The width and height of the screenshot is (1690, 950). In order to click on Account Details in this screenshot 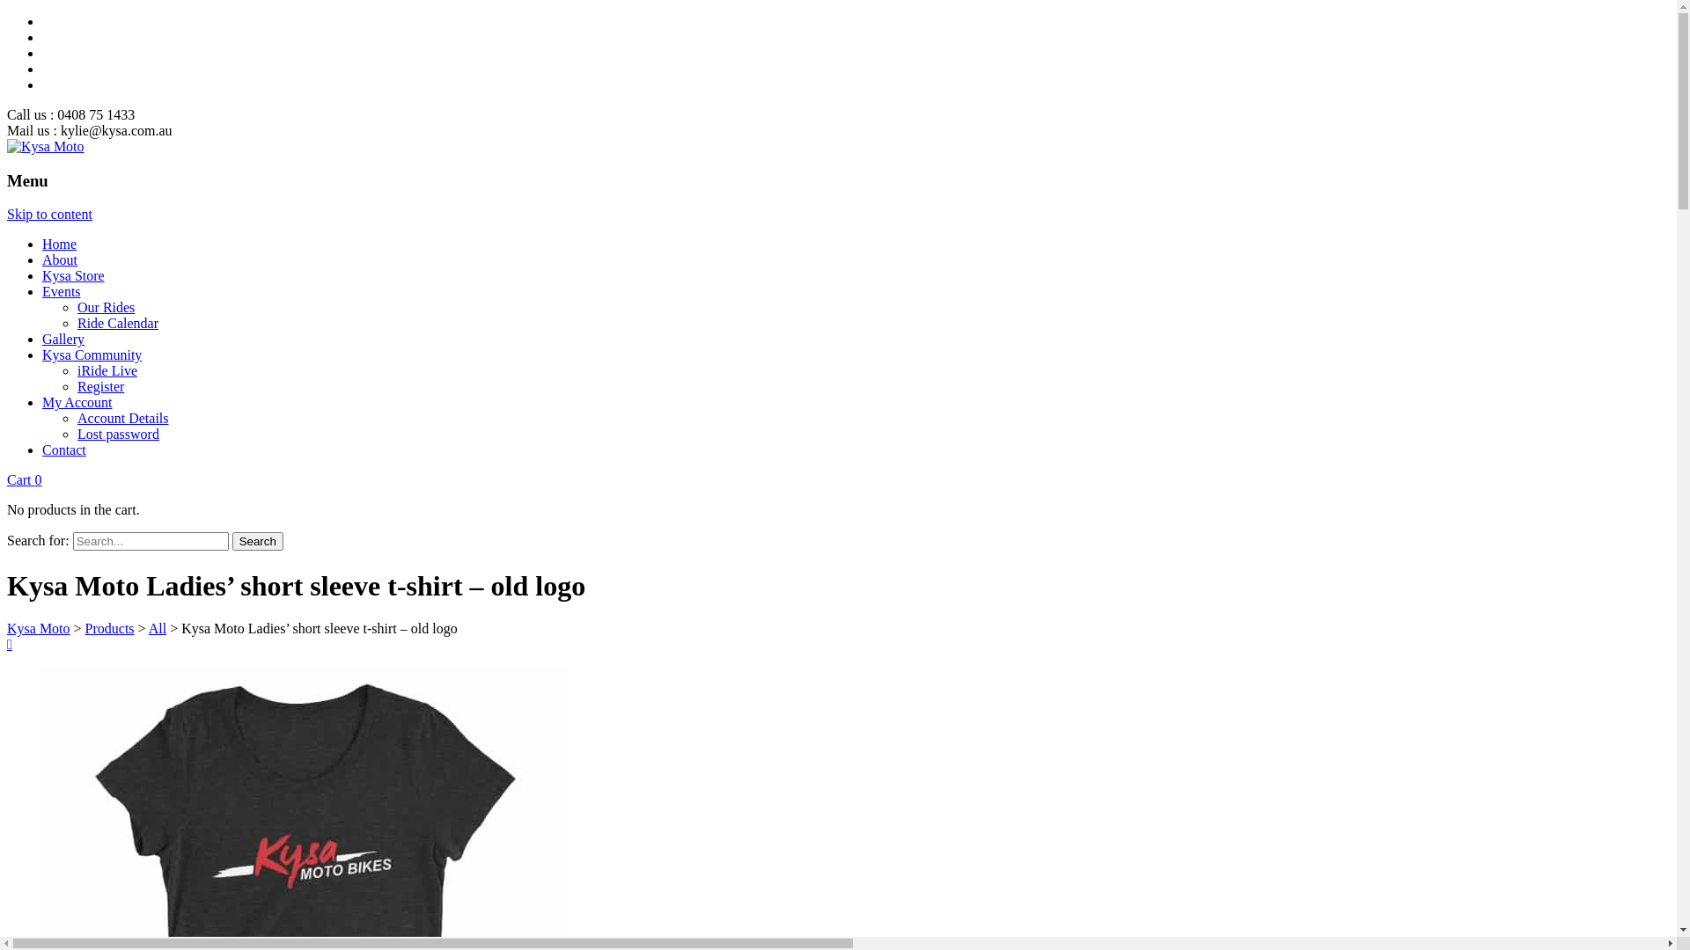, I will do `click(123, 419)`.